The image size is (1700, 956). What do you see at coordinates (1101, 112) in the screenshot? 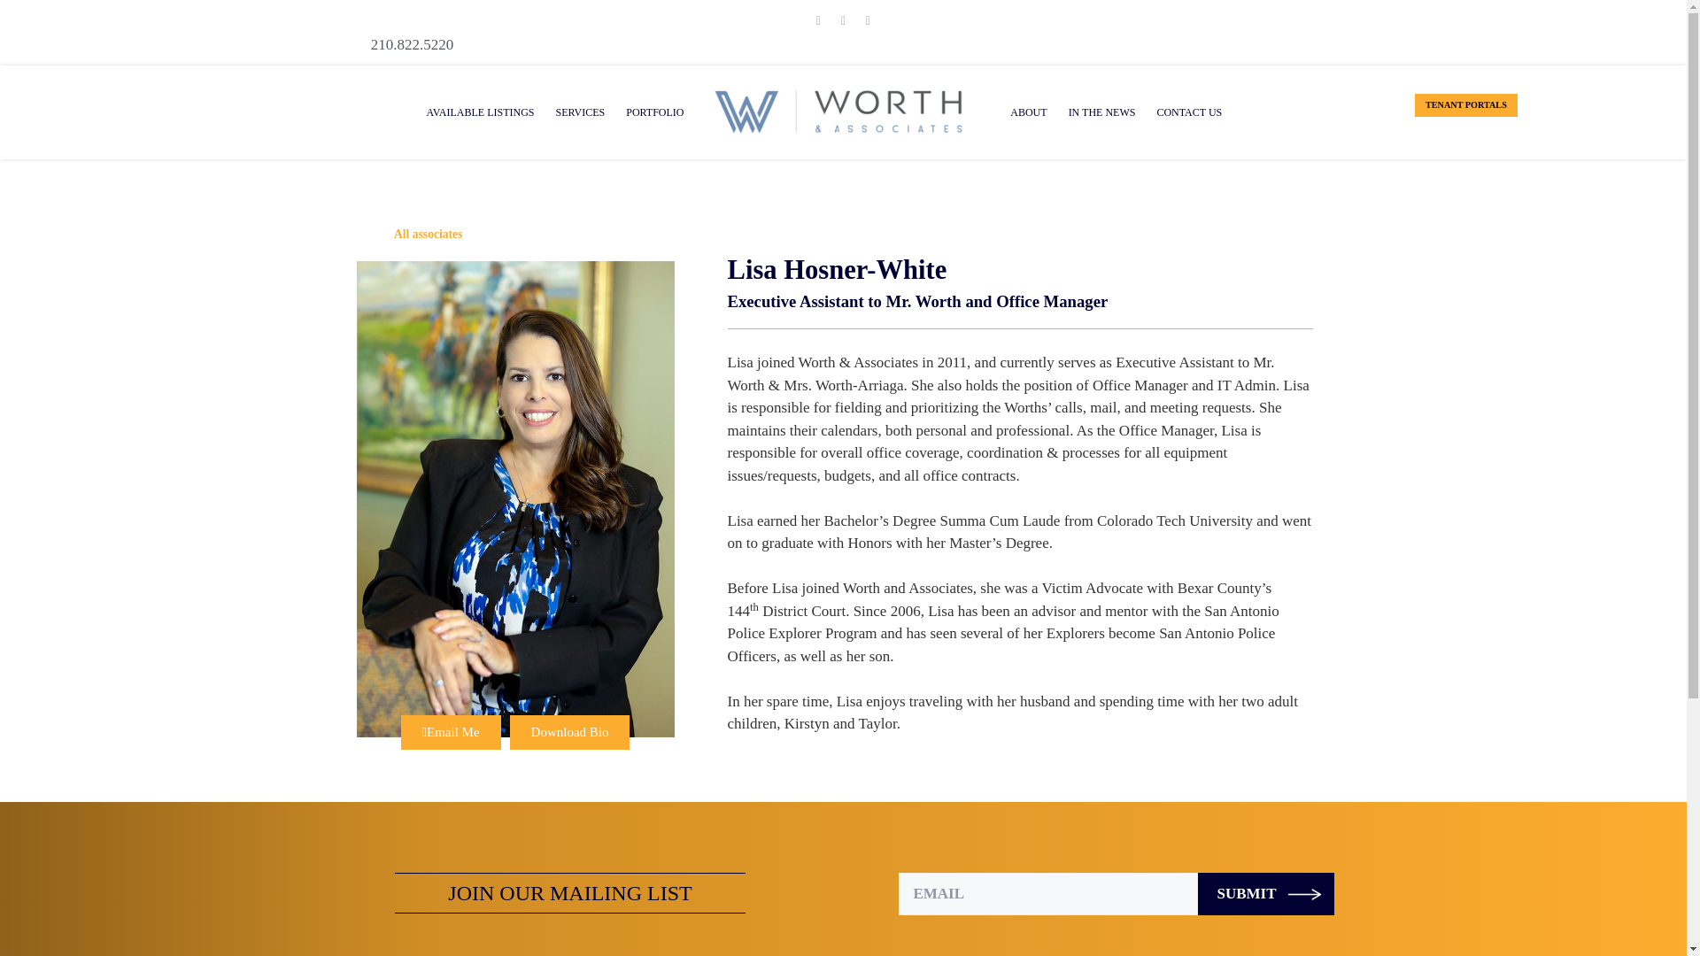
I see `IN THE NEWS` at bounding box center [1101, 112].